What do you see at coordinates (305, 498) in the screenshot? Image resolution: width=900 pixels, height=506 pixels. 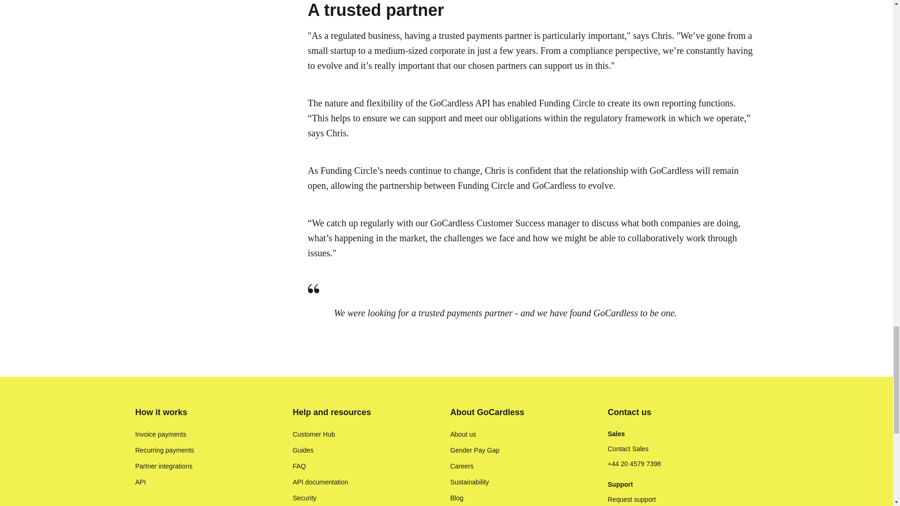 I see `Security` at bounding box center [305, 498].